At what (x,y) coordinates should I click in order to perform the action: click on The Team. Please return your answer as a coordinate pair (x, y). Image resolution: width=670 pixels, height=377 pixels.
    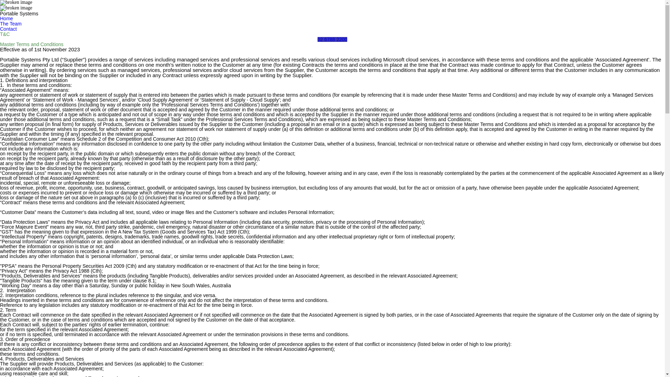
    Looking at the image, I should click on (11, 24).